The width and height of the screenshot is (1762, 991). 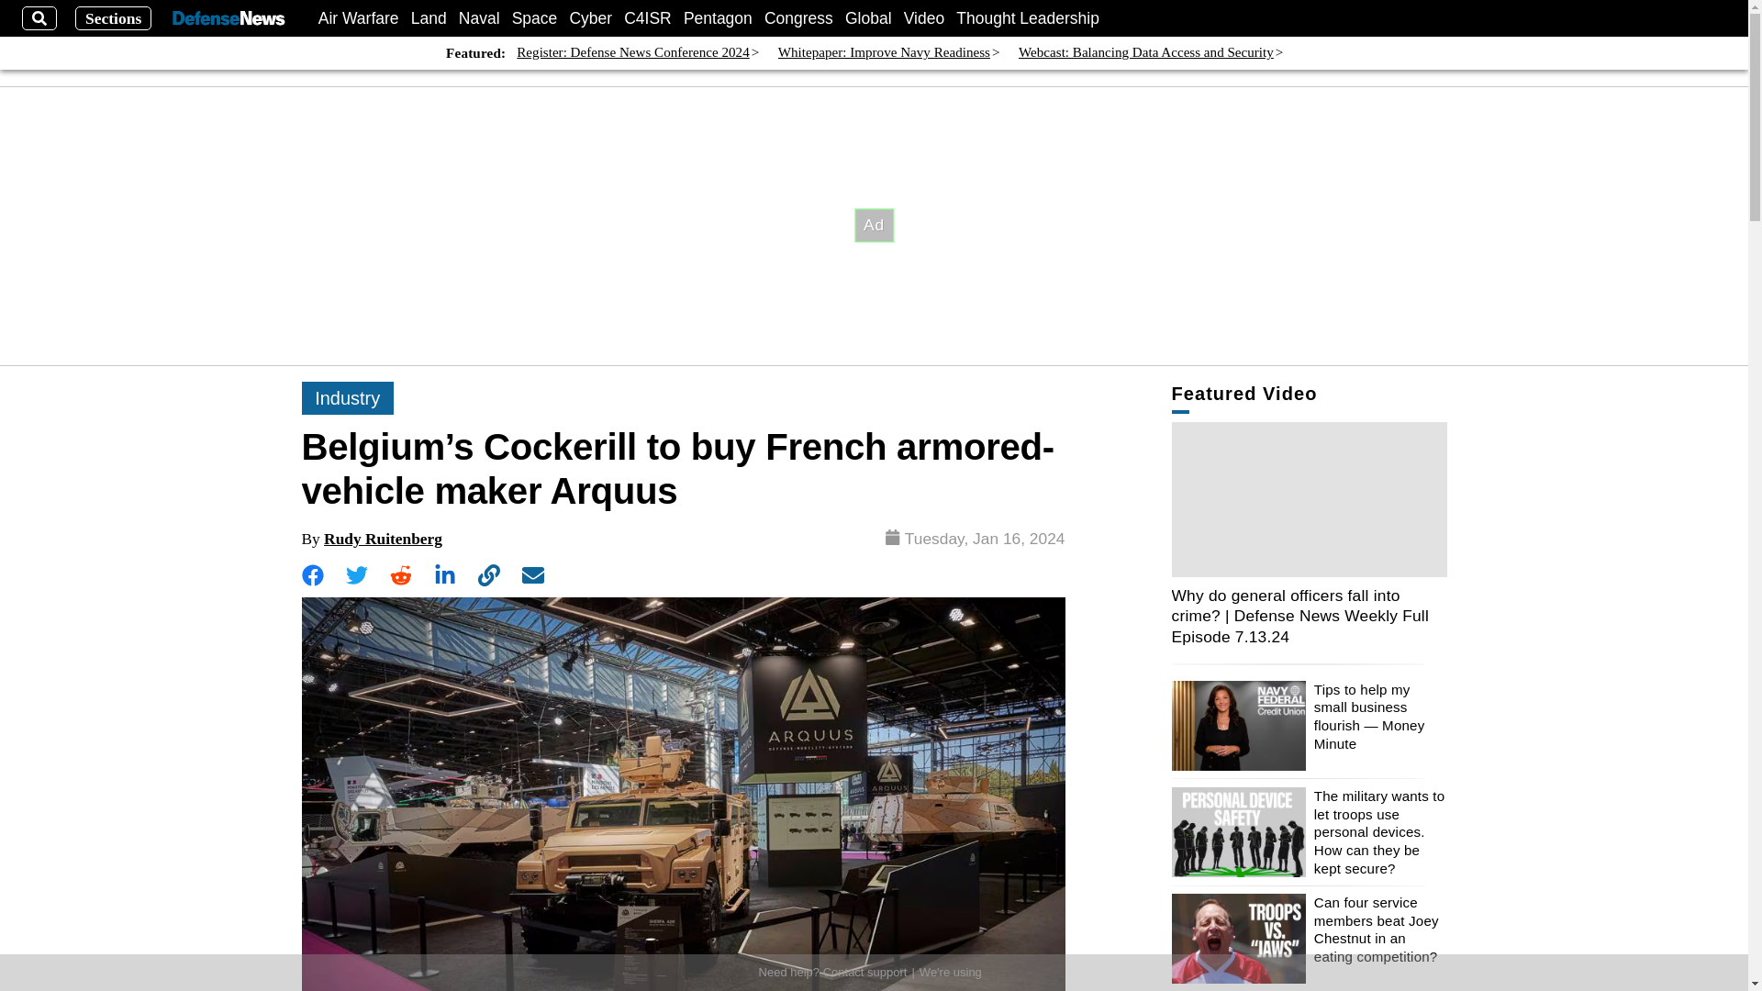 What do you see at coordinates (114, 18) in the screenshot?
I see `Sections` at bounding box center [114, 18].